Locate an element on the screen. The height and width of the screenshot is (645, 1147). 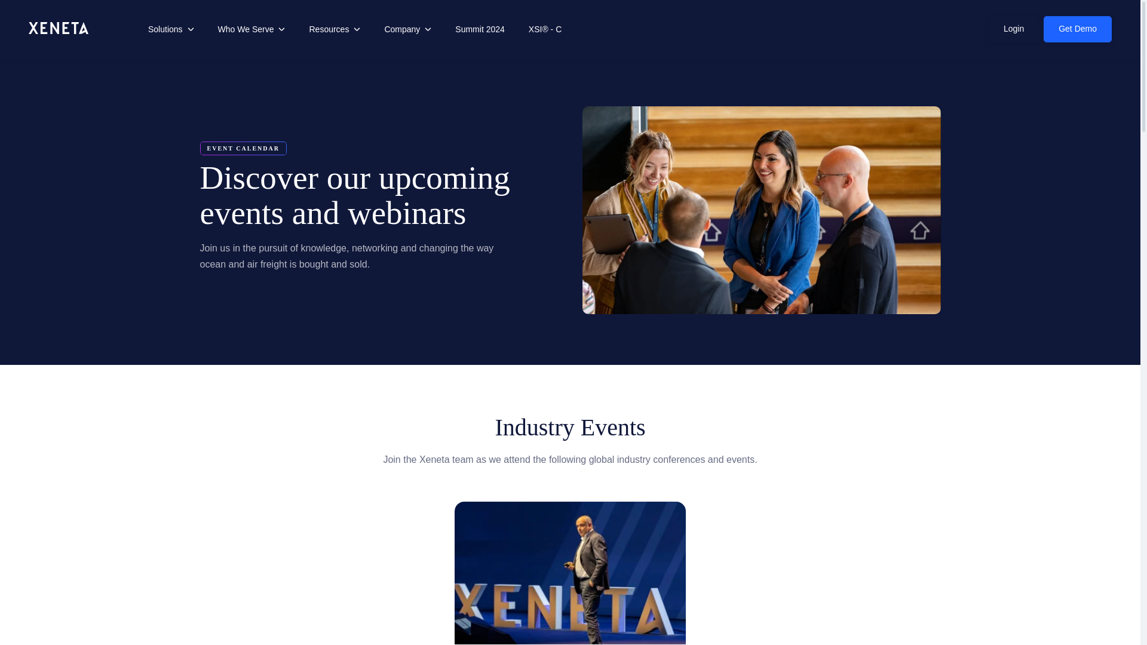
Login is located at coordinates (624, 118).